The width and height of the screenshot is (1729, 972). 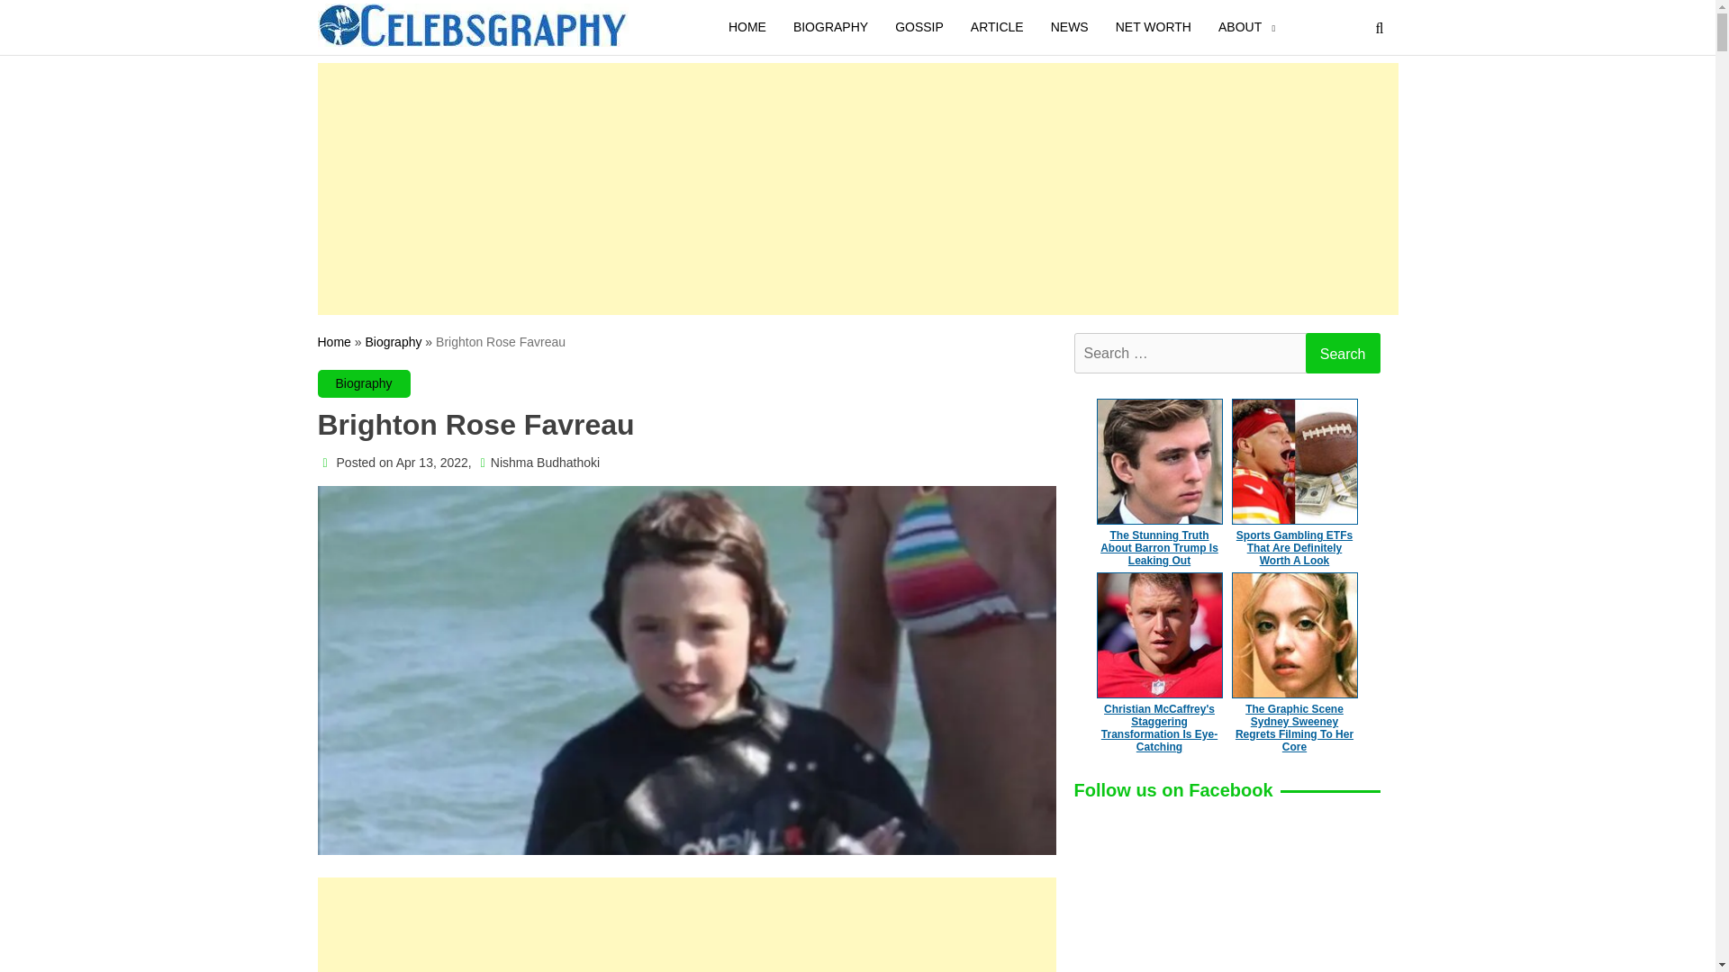 What do you see at coordinates (1240, 27) in the screenshot?
I see `ABOUT` at bounding box center [1240, 27].